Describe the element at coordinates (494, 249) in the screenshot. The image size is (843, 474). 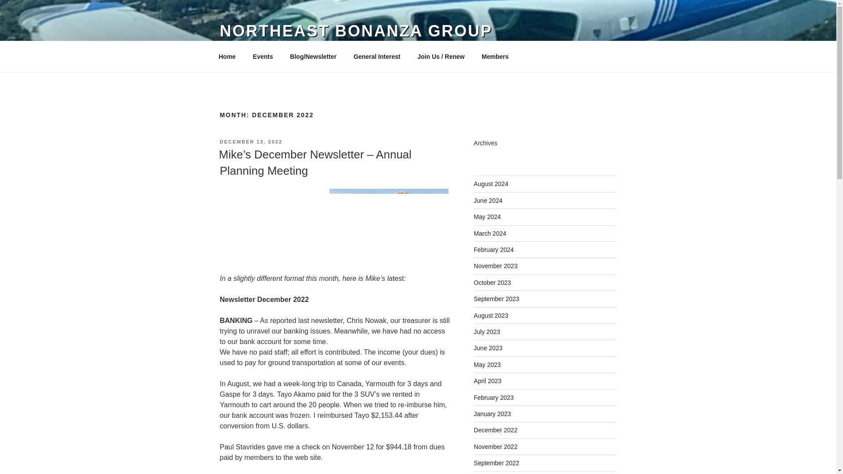
I see `February 2024` at that location.